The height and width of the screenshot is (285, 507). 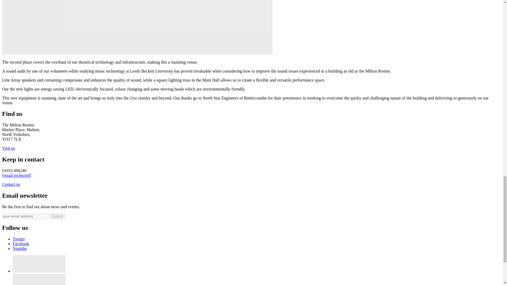 What do you see at coordinates (21, 244) in the screenshot?
I see `Facebook` at bounding box center [21, 244].